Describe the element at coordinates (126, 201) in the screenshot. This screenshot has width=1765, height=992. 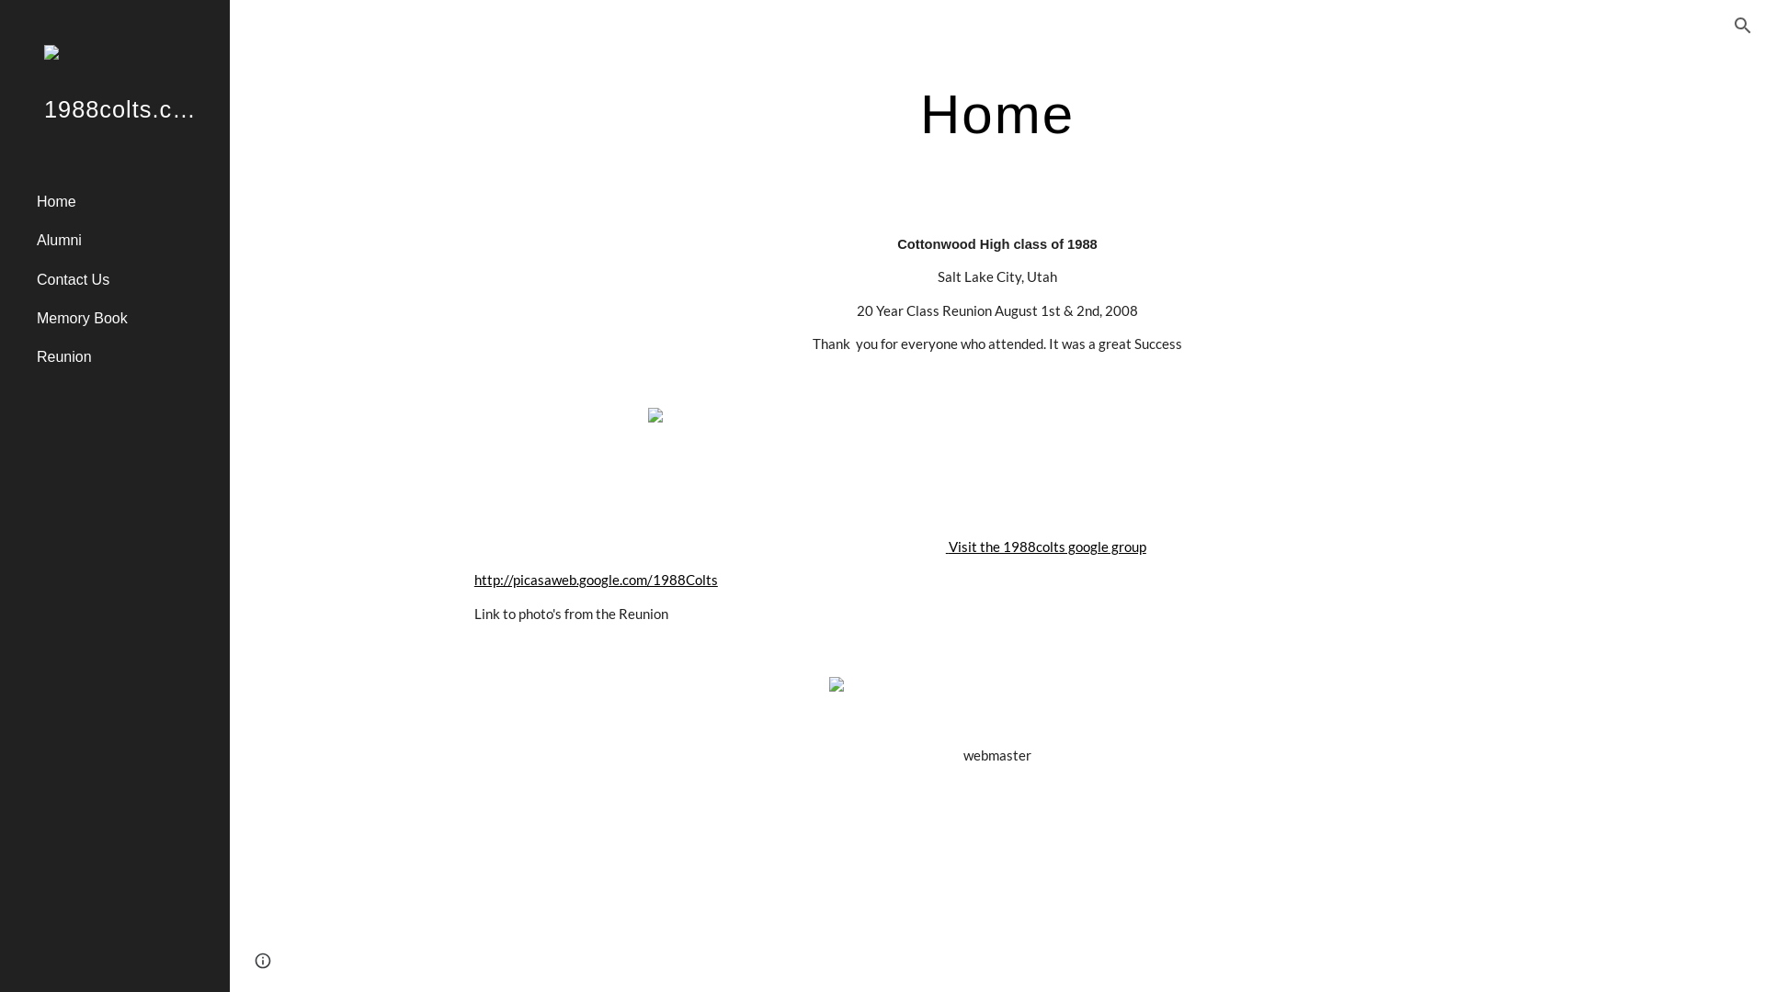
I see `Home` at that location.